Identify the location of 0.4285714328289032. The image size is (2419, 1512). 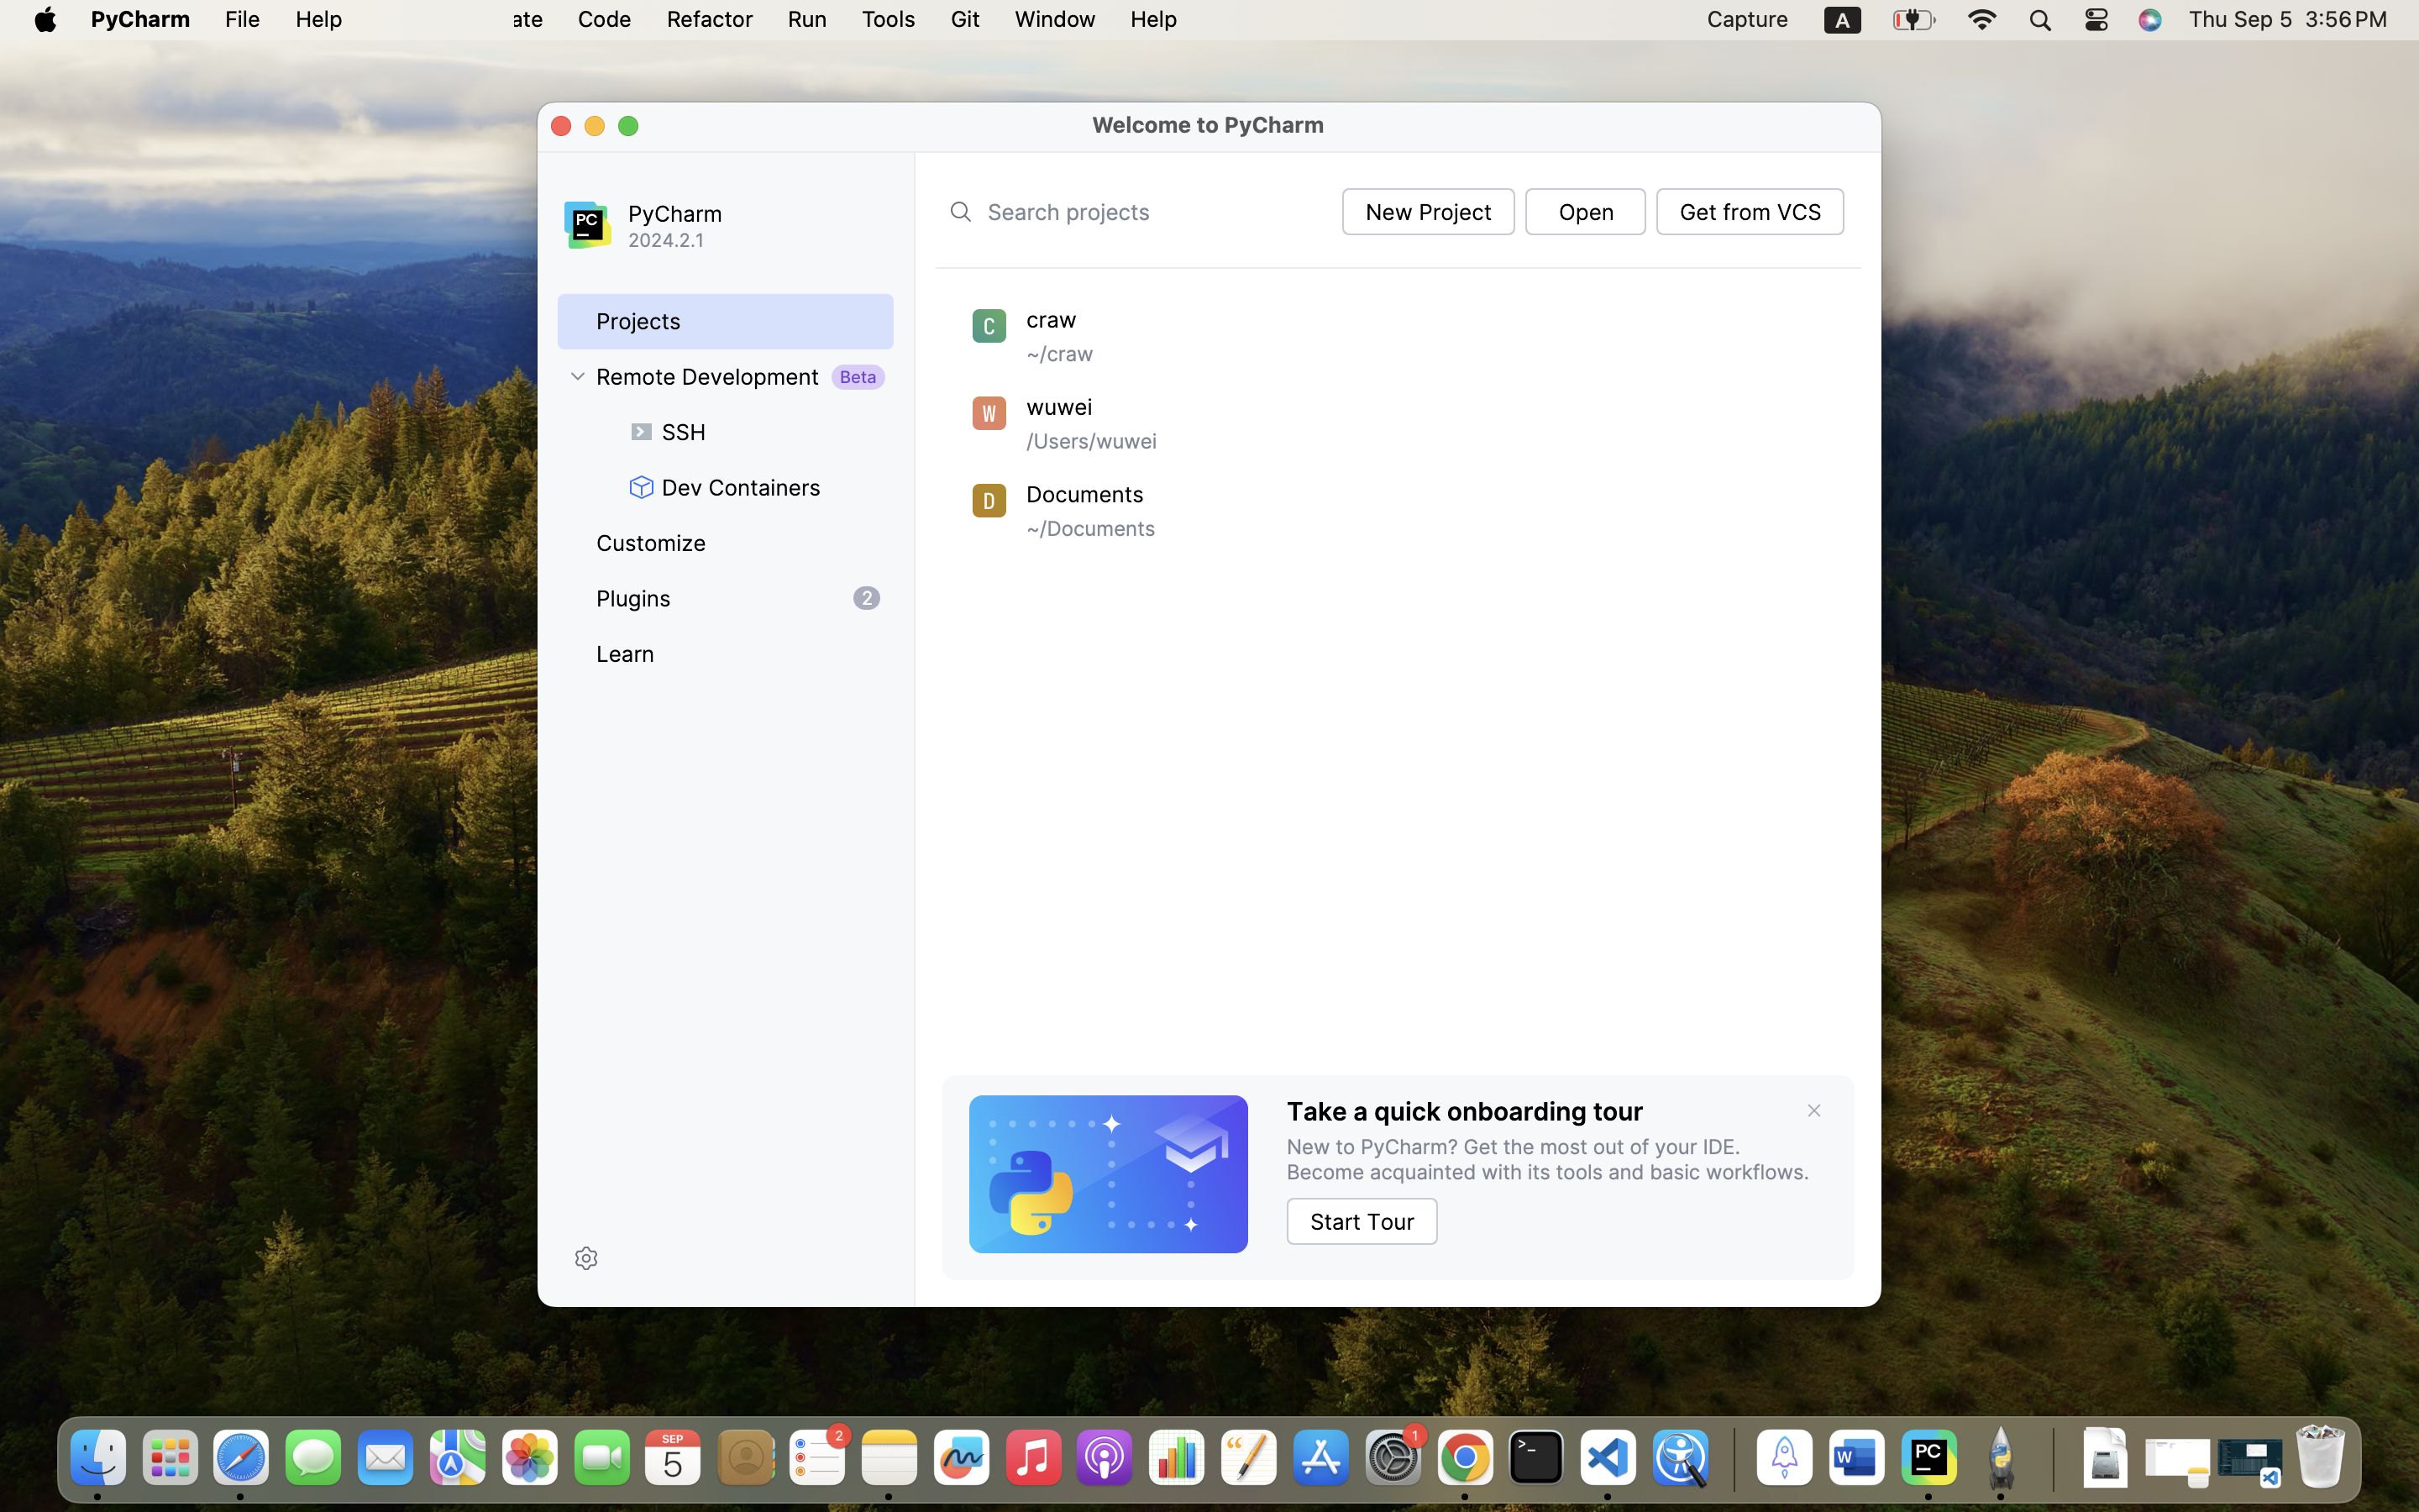
(1731, 1459).